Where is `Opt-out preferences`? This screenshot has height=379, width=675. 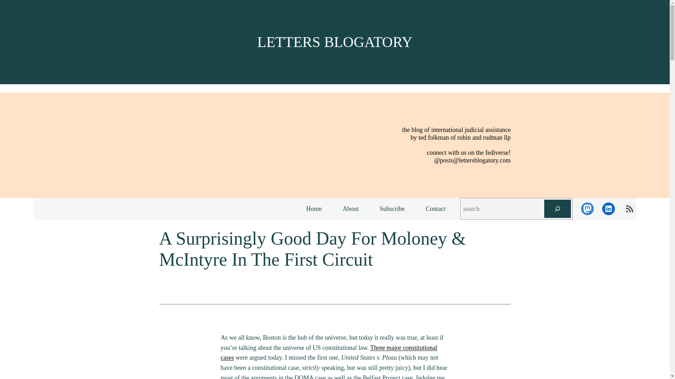 Opt-out preferences is located at coordinates (558, 367).